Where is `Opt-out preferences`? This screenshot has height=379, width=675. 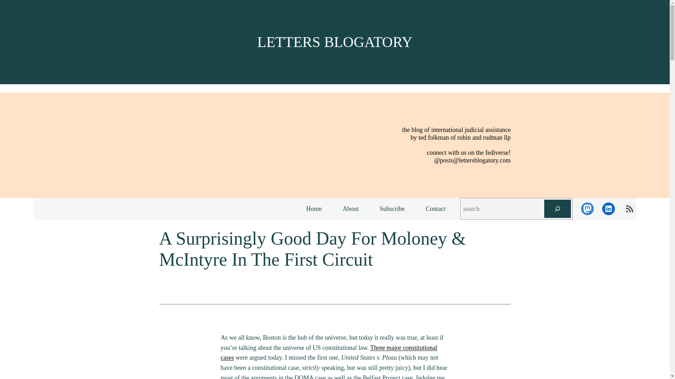 Opt-out preferences is located at coordinates (558, 367).